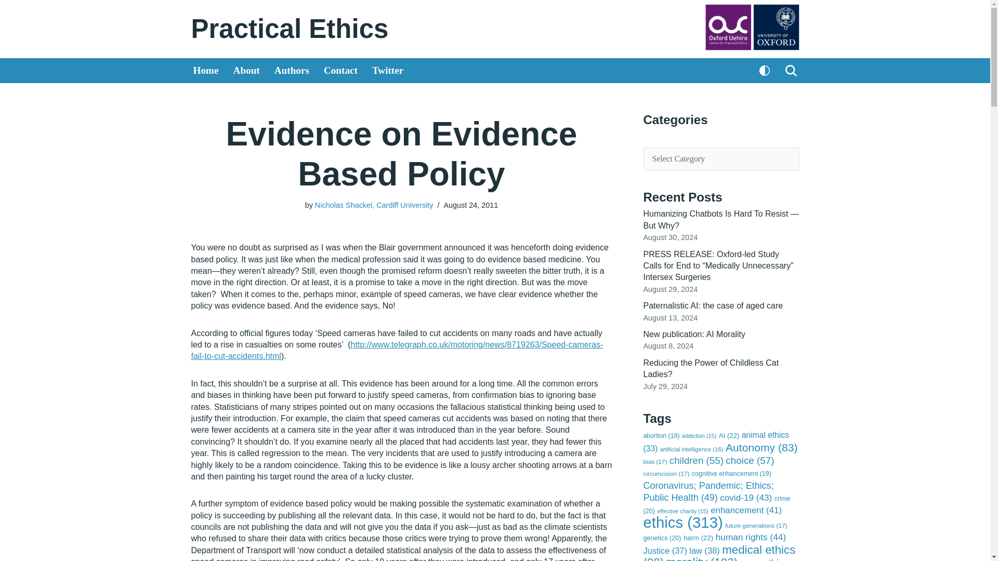 The height and width of the screenshot is (561, 998). Describe the element at coordinates (246, 71) in the screenshot. I see `About` at that location.